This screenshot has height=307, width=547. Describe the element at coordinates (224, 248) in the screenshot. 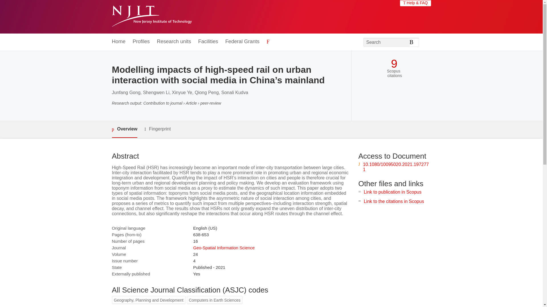

I see `Geo-Spatial Information Science` at that location.